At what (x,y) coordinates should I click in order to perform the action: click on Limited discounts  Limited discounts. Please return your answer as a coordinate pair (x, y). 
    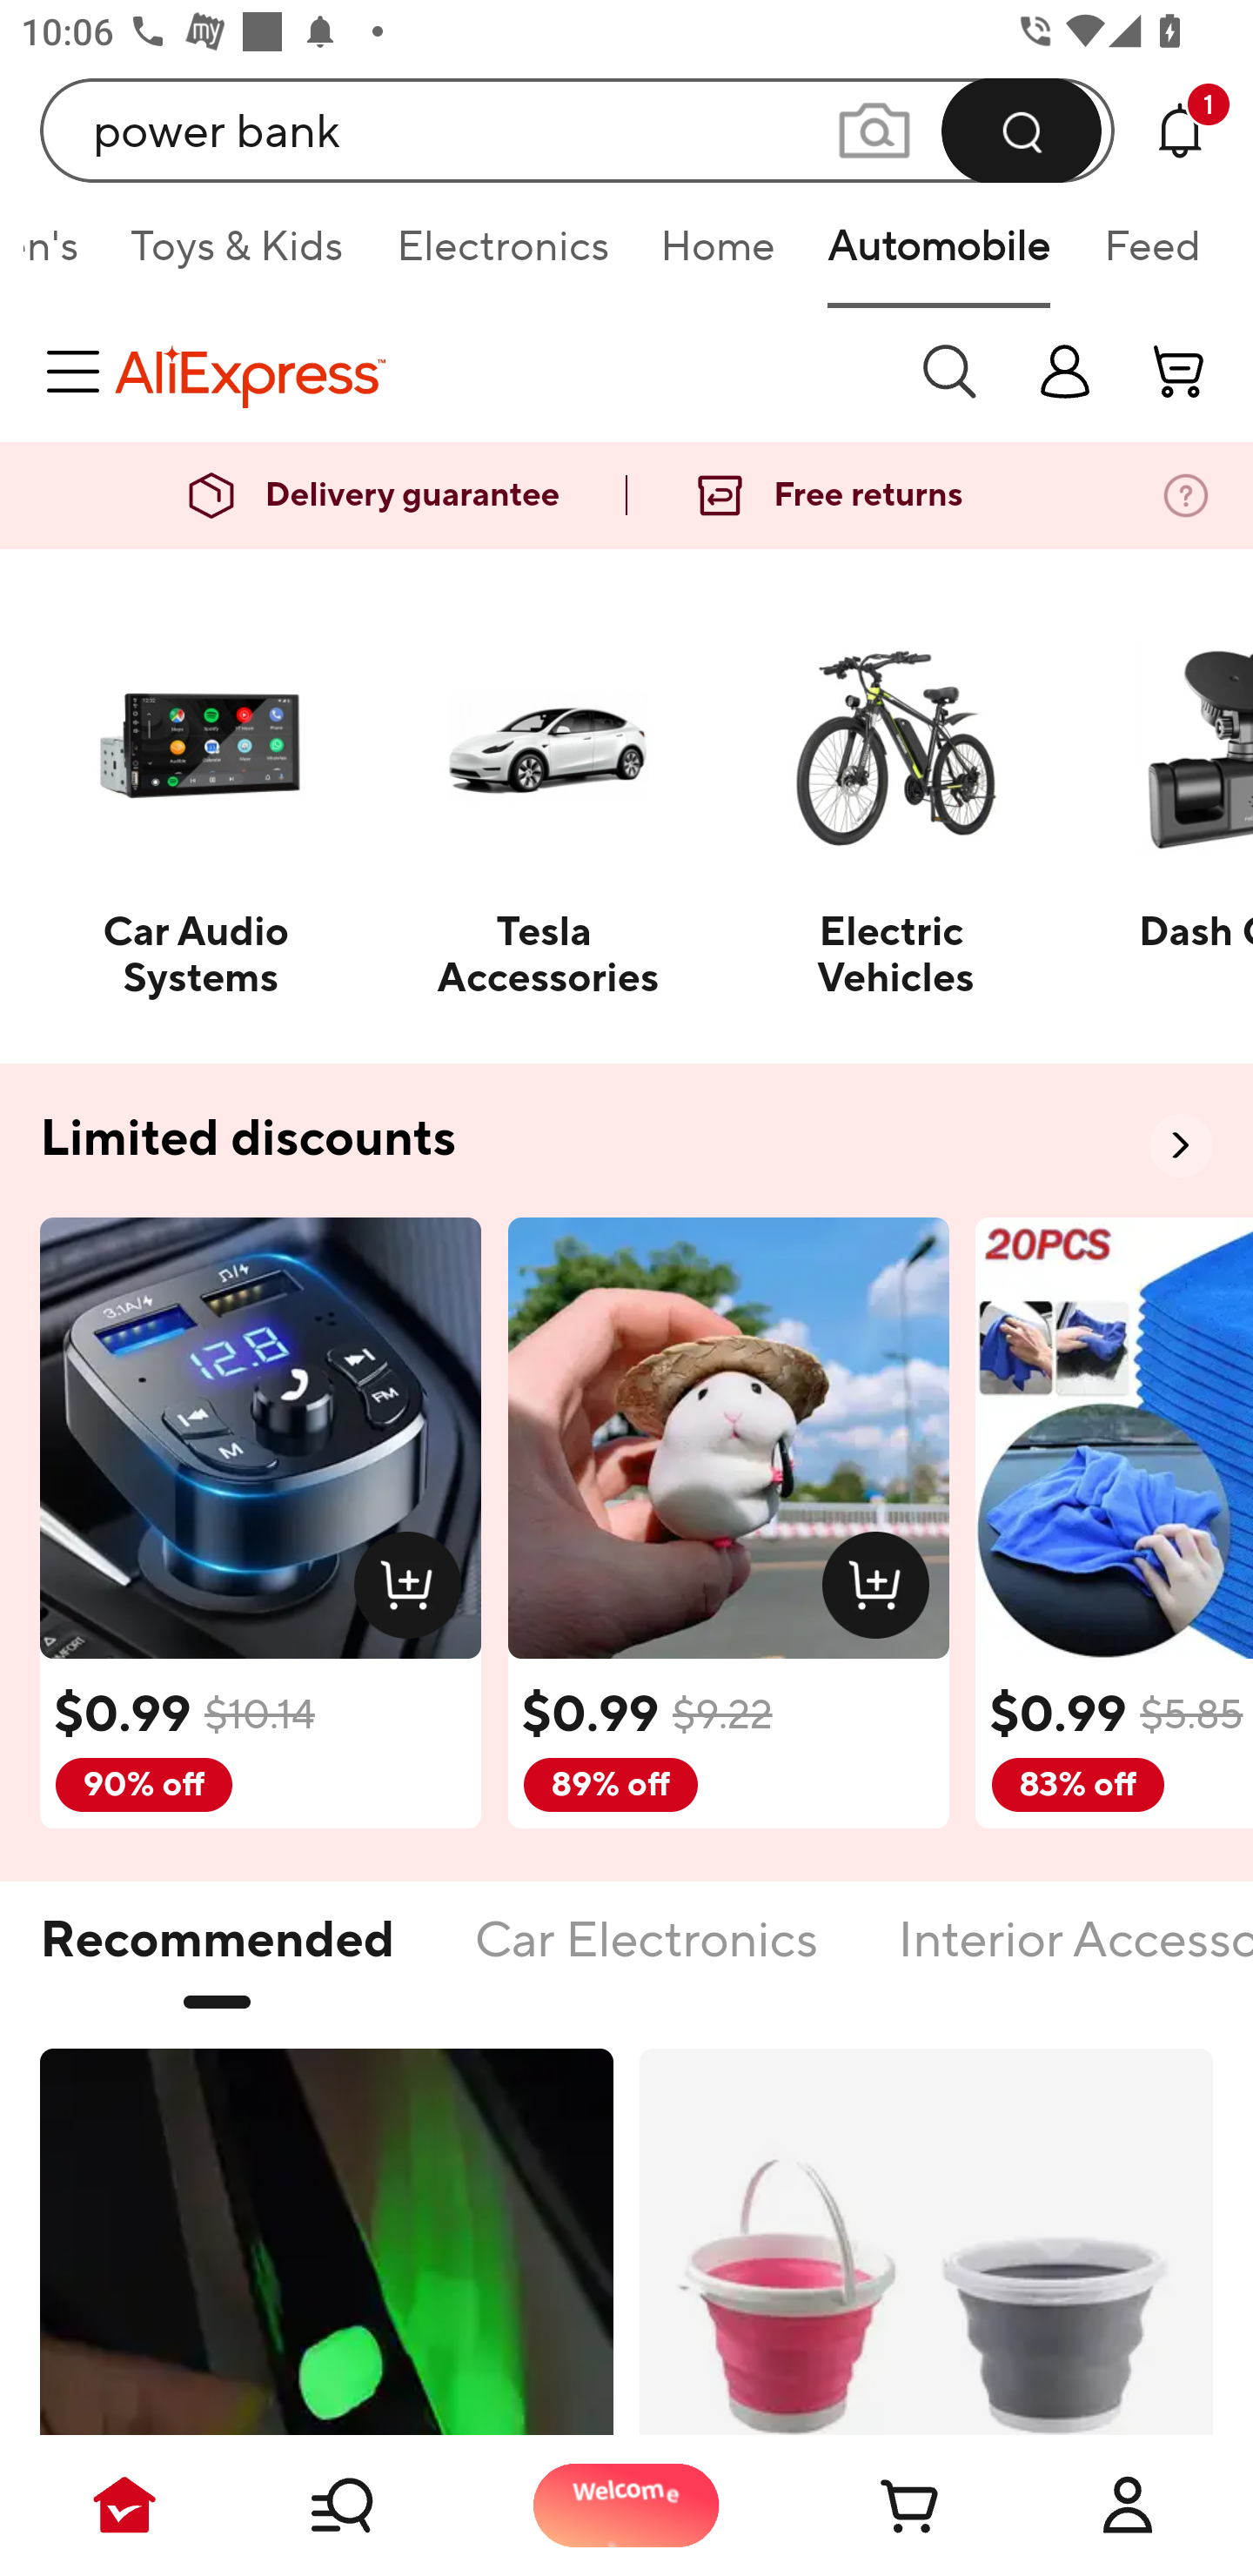
    Looking at the image, I should click on (626, 1141).